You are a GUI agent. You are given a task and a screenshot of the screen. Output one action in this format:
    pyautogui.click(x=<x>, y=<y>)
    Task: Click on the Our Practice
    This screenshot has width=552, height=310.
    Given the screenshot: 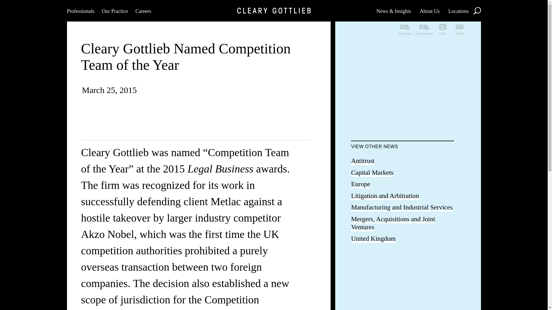 What is the action you would take?
    pyautogui.click(x=114, y=11)
    